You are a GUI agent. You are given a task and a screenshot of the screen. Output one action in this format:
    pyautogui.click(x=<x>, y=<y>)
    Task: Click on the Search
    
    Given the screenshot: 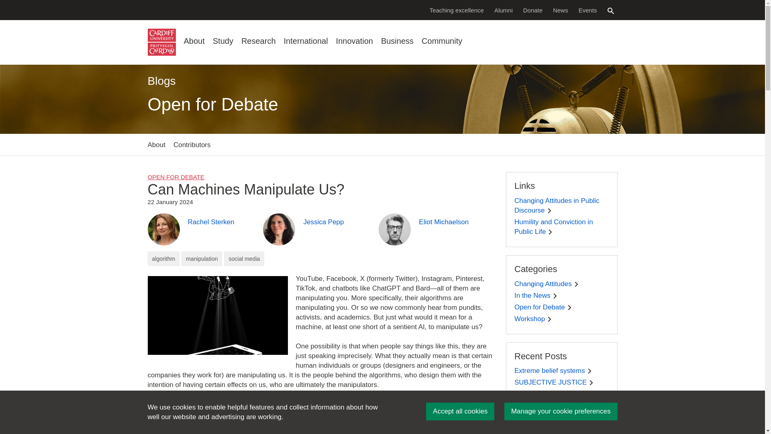 What is the action you would take?
    pyautogui.click(x=610, y=10)
    